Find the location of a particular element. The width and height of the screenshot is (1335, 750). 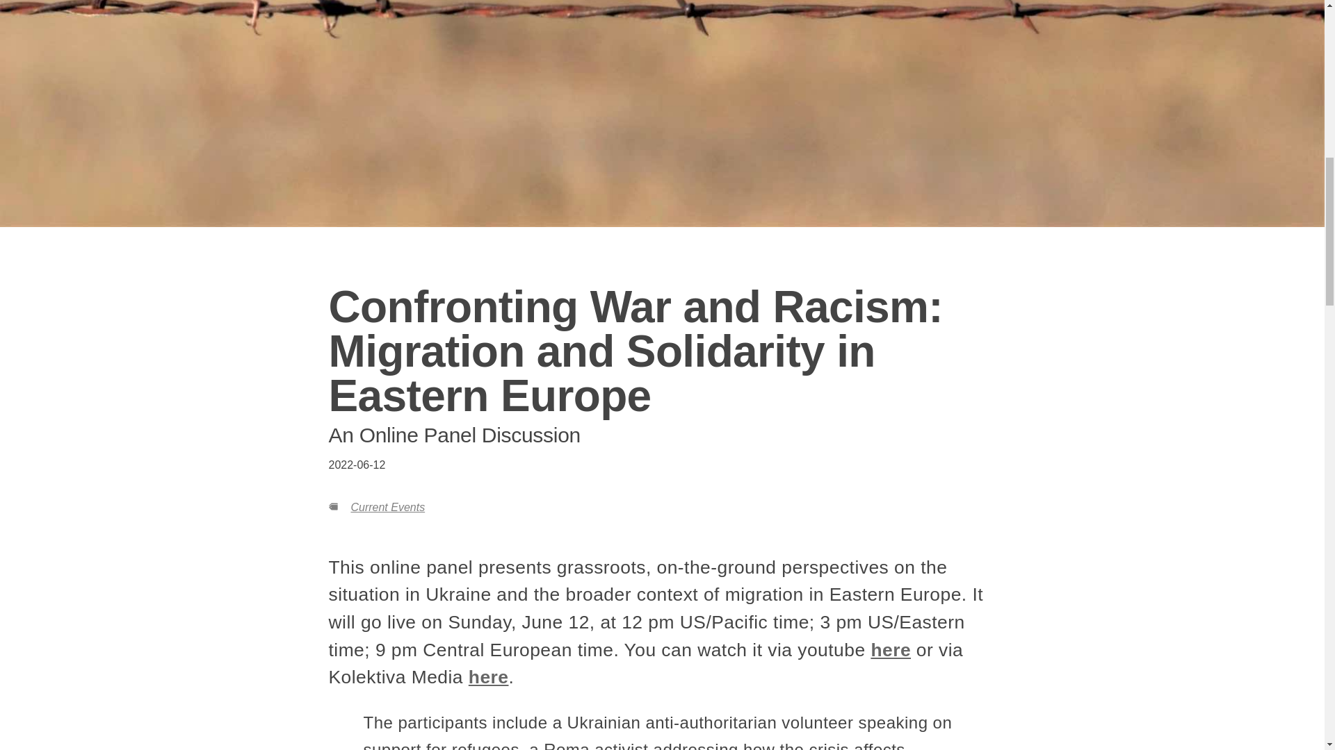

Current Events is located at coordinates (387, 507).